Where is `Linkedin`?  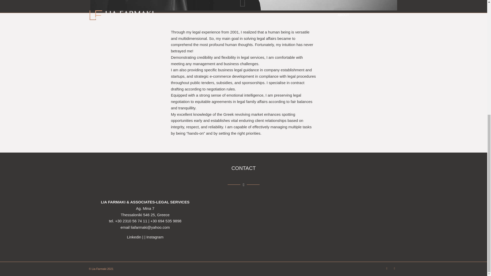 Linkedin is located at coordinates (134, 237).